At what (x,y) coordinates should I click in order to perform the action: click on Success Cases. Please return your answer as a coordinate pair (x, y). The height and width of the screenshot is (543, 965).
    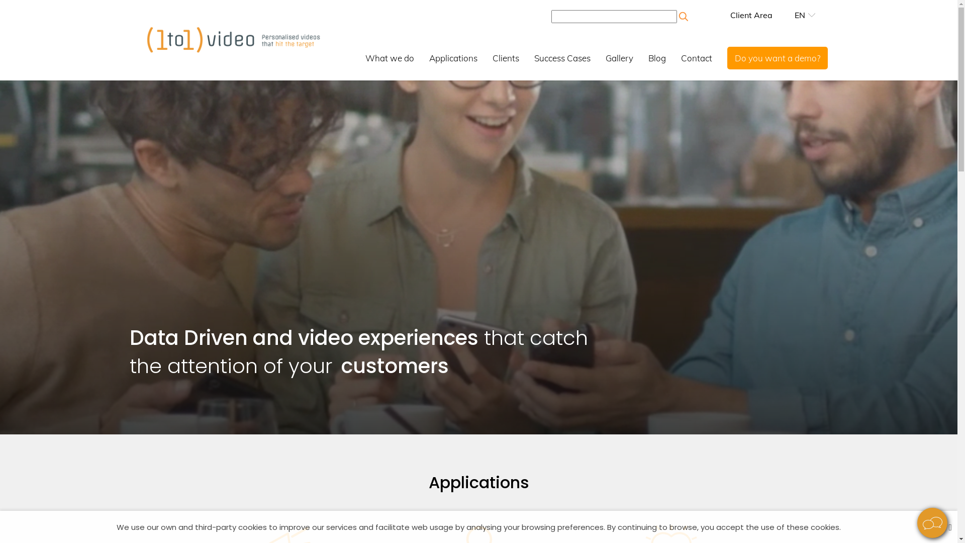
    Looking at the image, I should click on (562, 57).